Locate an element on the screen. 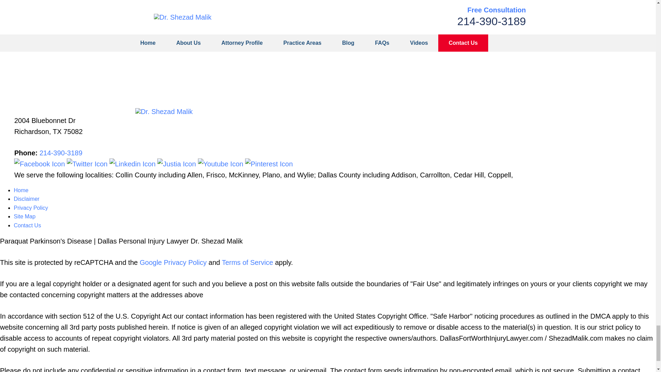  Justia is located at coordinates (177, 164).